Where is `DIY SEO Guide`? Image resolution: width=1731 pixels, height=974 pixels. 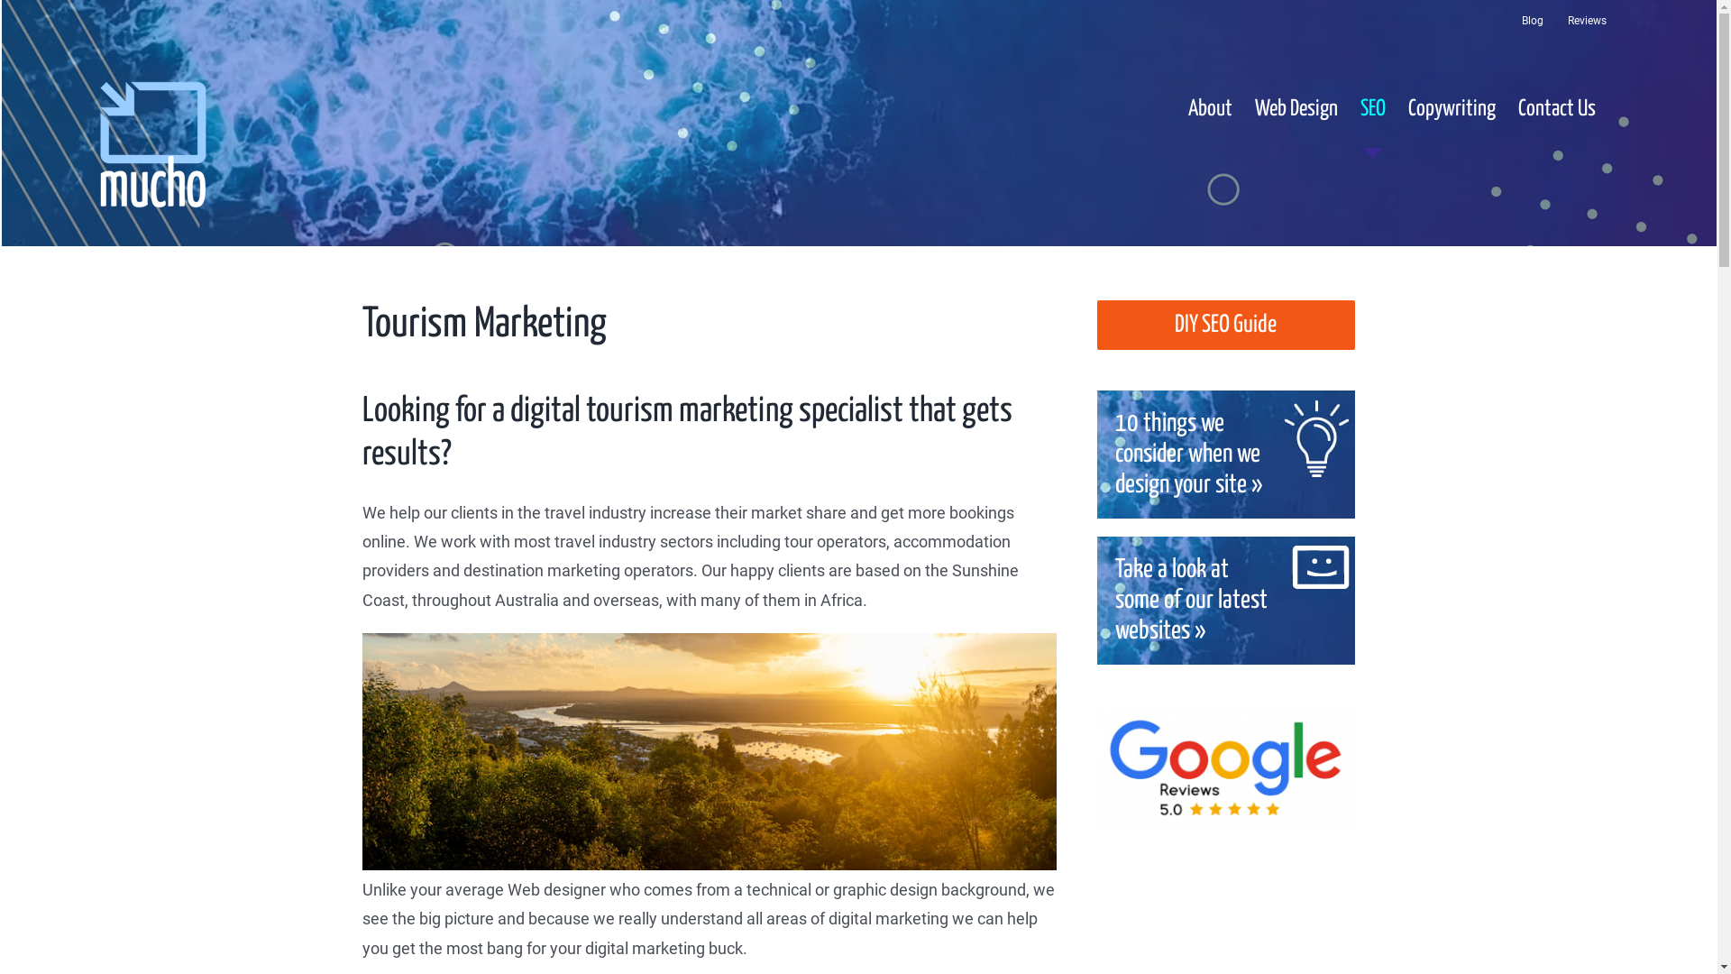
DIY SEO Guide is located at coordinates (1225, 325).